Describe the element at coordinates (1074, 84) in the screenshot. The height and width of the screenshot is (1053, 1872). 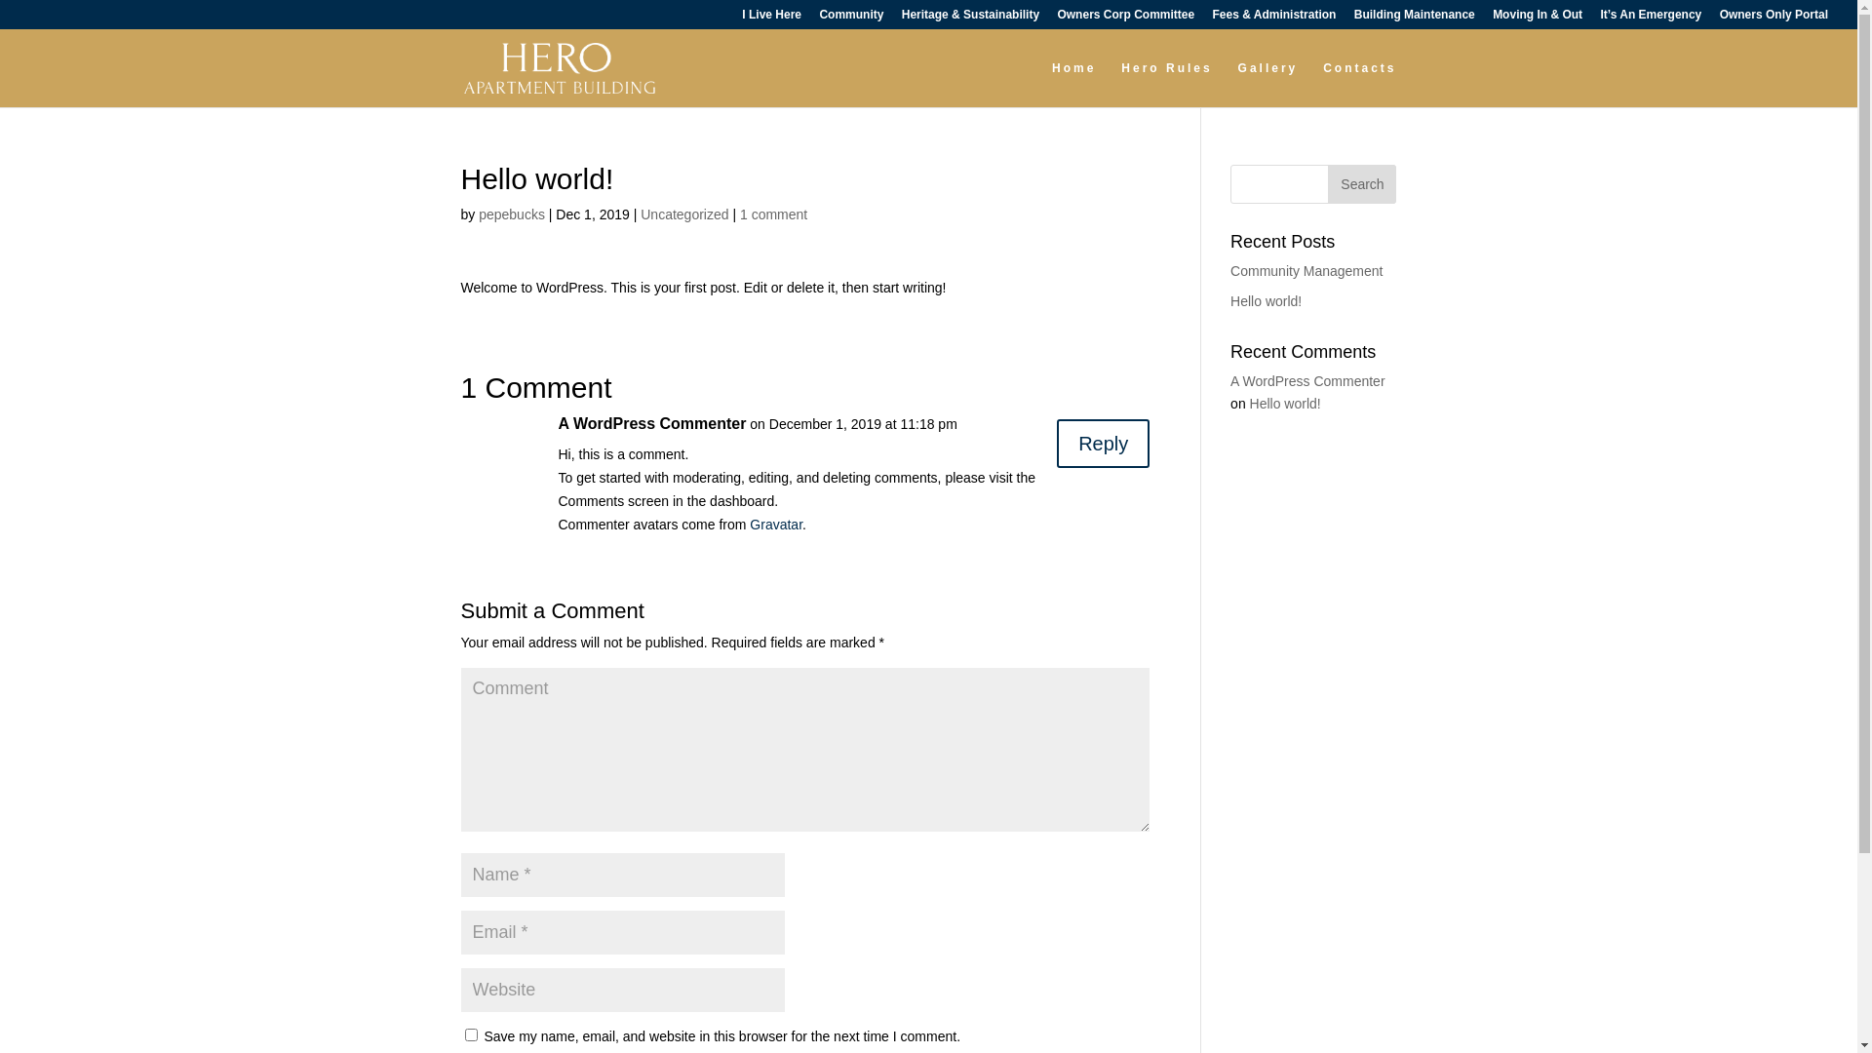
I see `Home` at that location.